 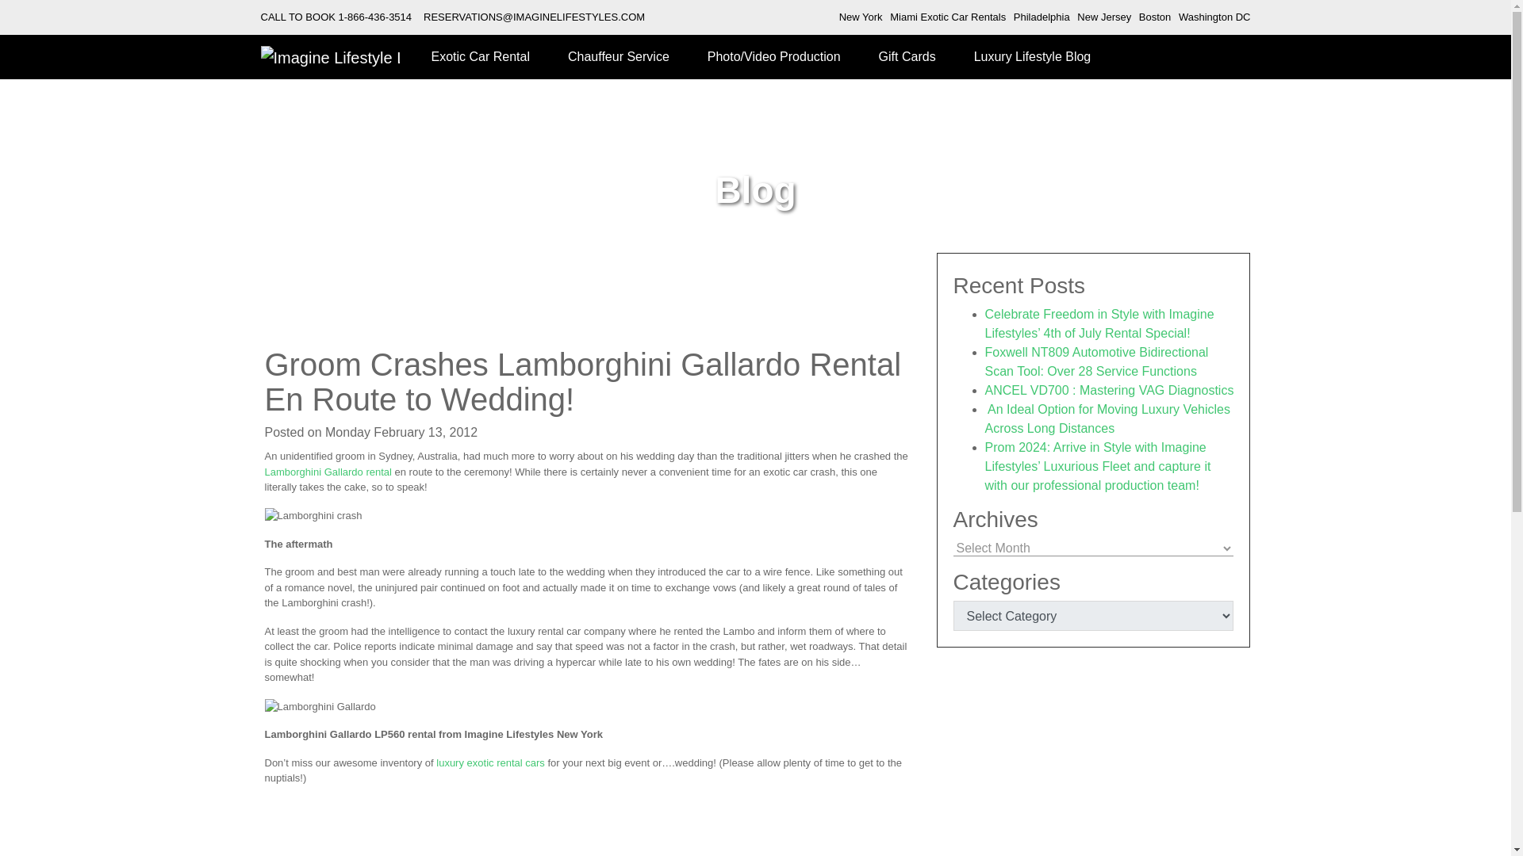 I want to click on Philadelphia, so click(x=1042, y=17).